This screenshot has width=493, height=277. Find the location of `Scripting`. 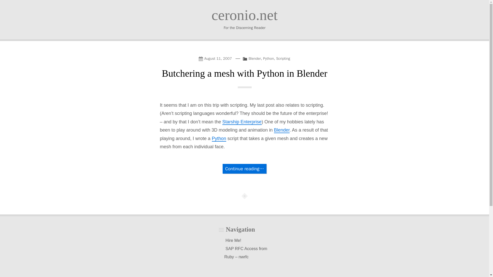

Scripting is located at coordinates (283, 58).